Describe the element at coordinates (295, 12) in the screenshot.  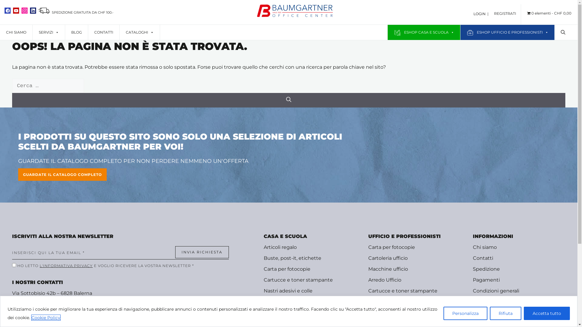
I see `Shop Baumgartner` at that location.